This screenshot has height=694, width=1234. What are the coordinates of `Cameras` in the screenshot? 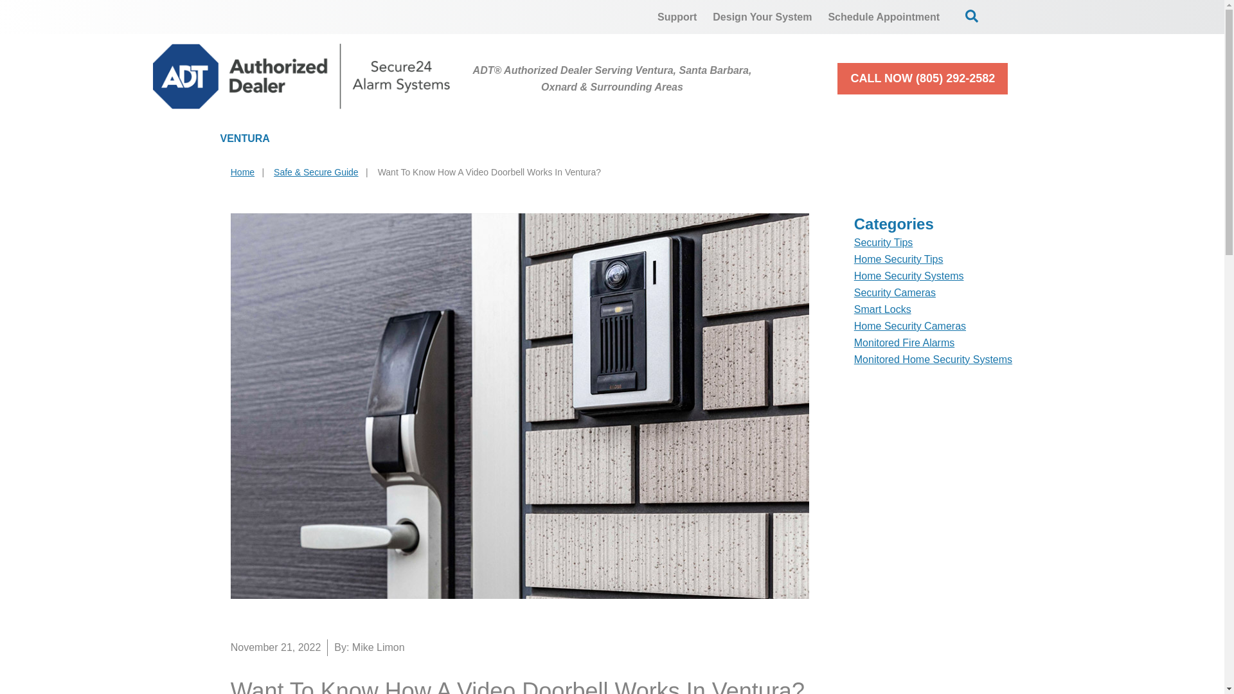 It's located at (499, 139).